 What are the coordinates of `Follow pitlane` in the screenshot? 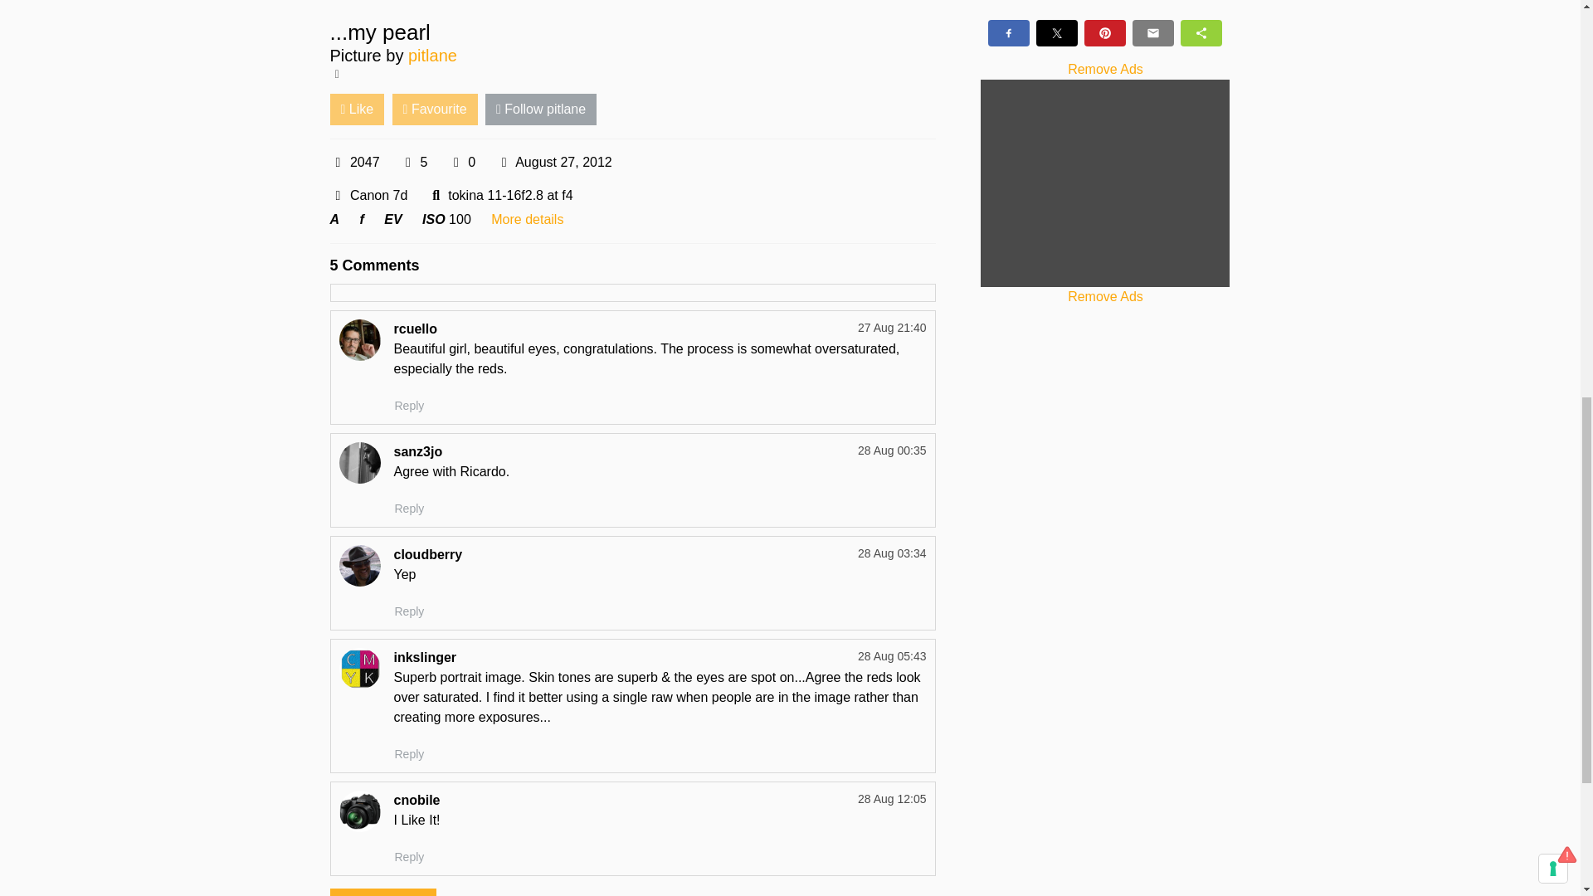 It's located at (541, 110).